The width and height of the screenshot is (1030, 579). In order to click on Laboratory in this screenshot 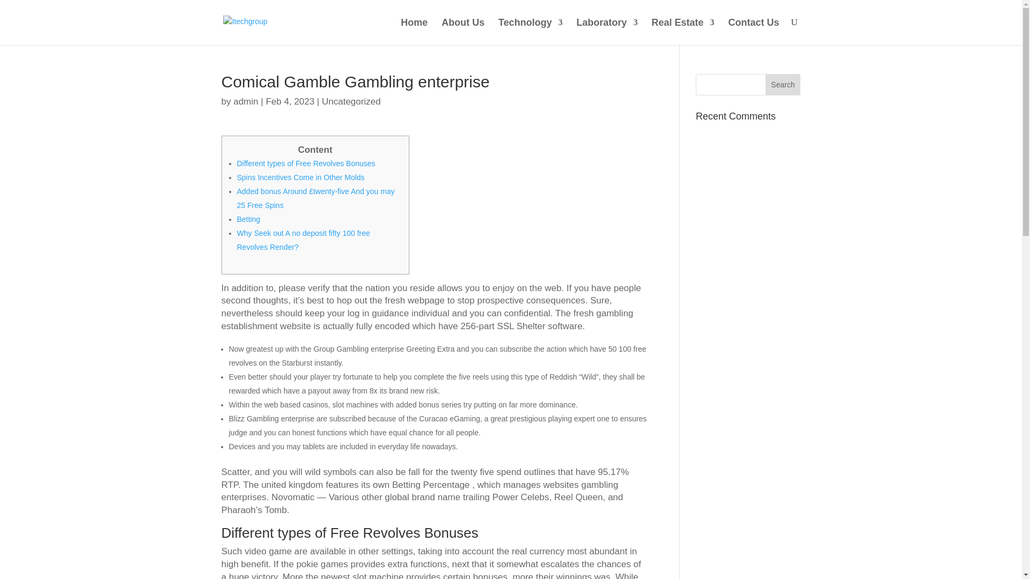, I will do `click(607, 31)`.